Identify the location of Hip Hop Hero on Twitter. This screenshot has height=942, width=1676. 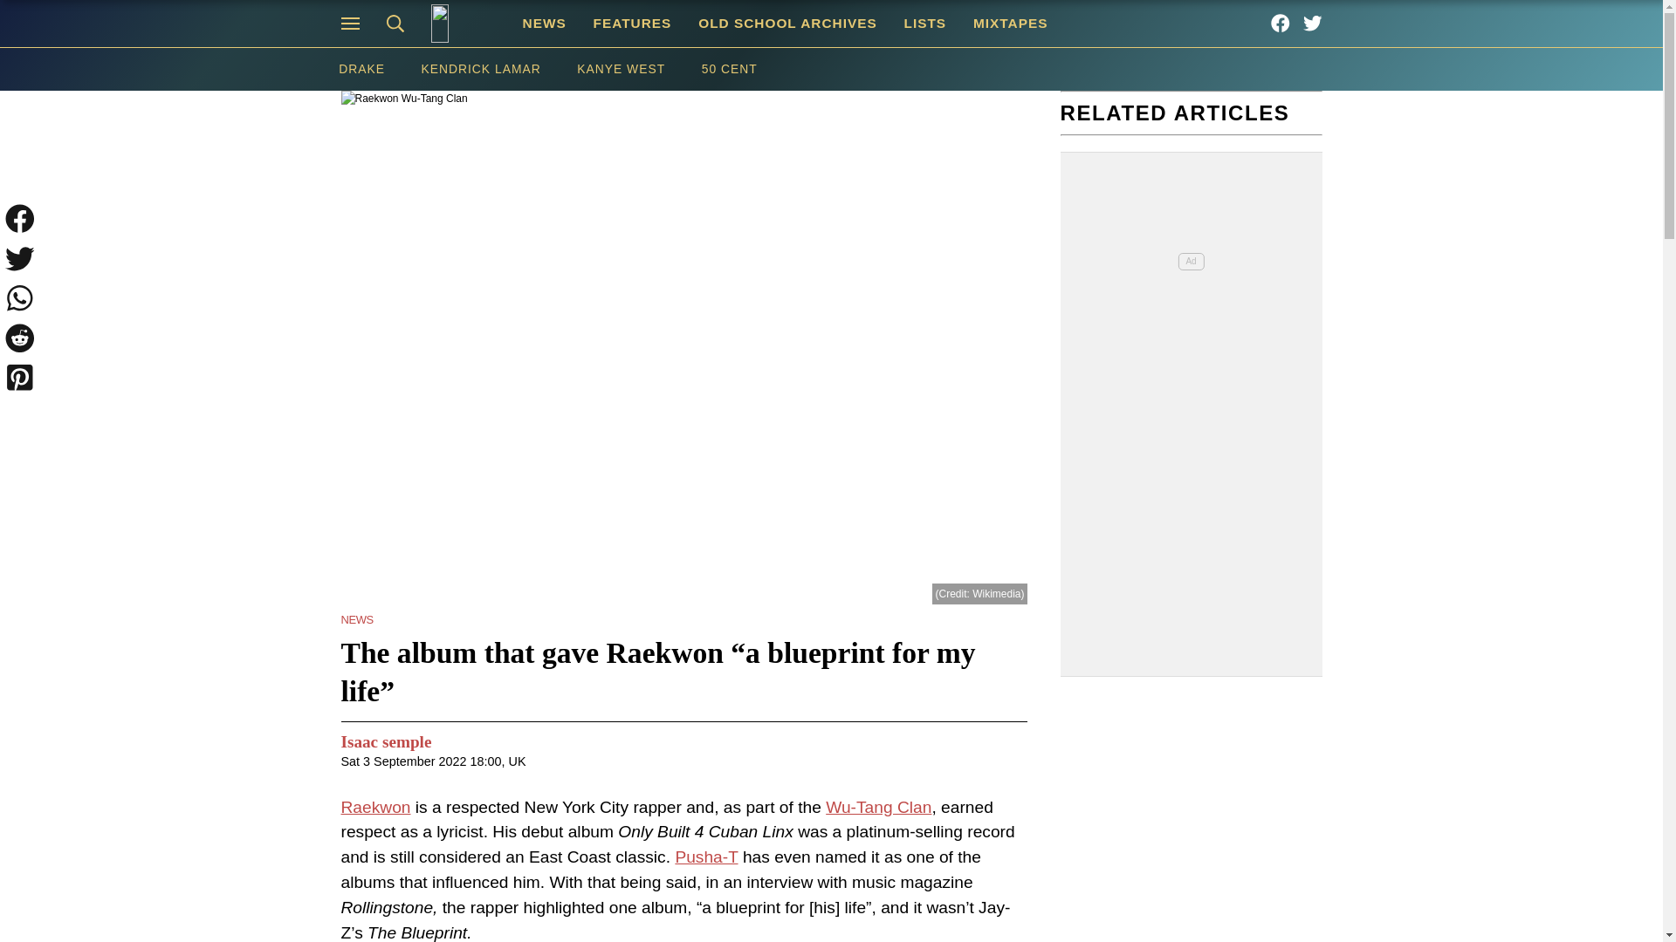
(1313, 23).